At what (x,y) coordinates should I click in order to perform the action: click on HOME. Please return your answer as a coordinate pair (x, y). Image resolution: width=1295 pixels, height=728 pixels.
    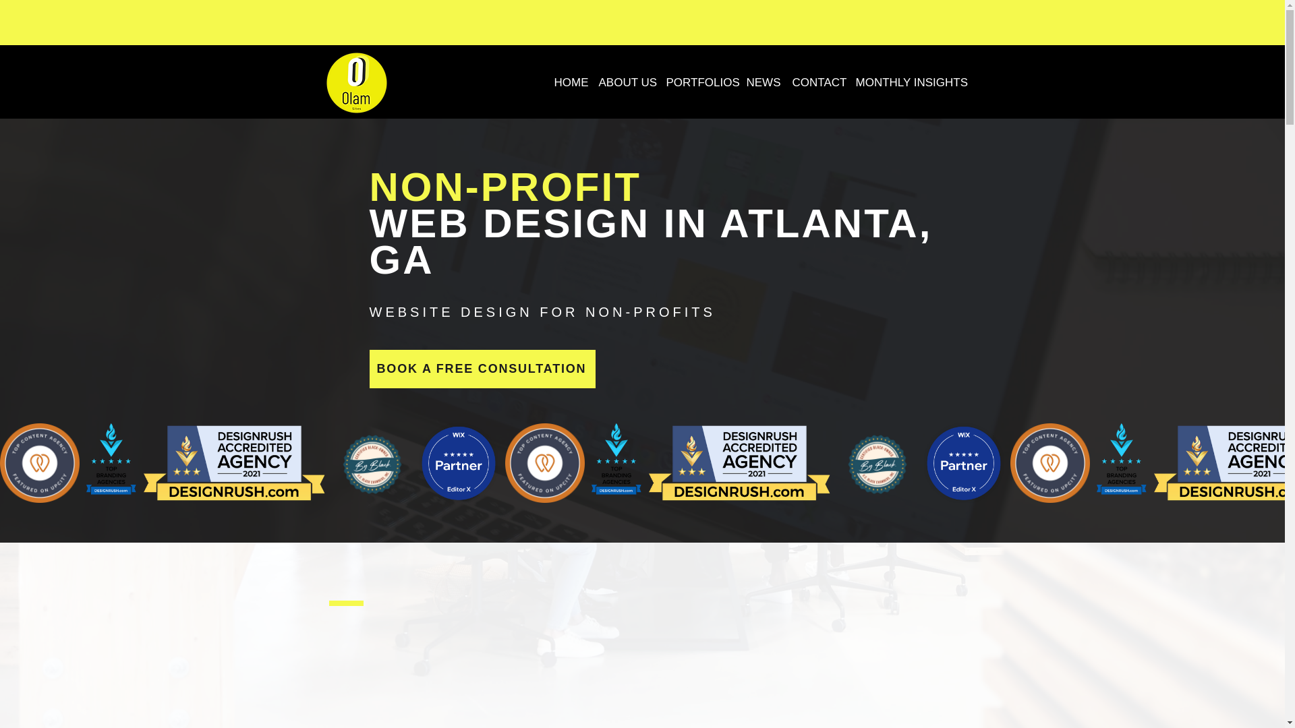
    Looking at the image, I should click on (568, 82).